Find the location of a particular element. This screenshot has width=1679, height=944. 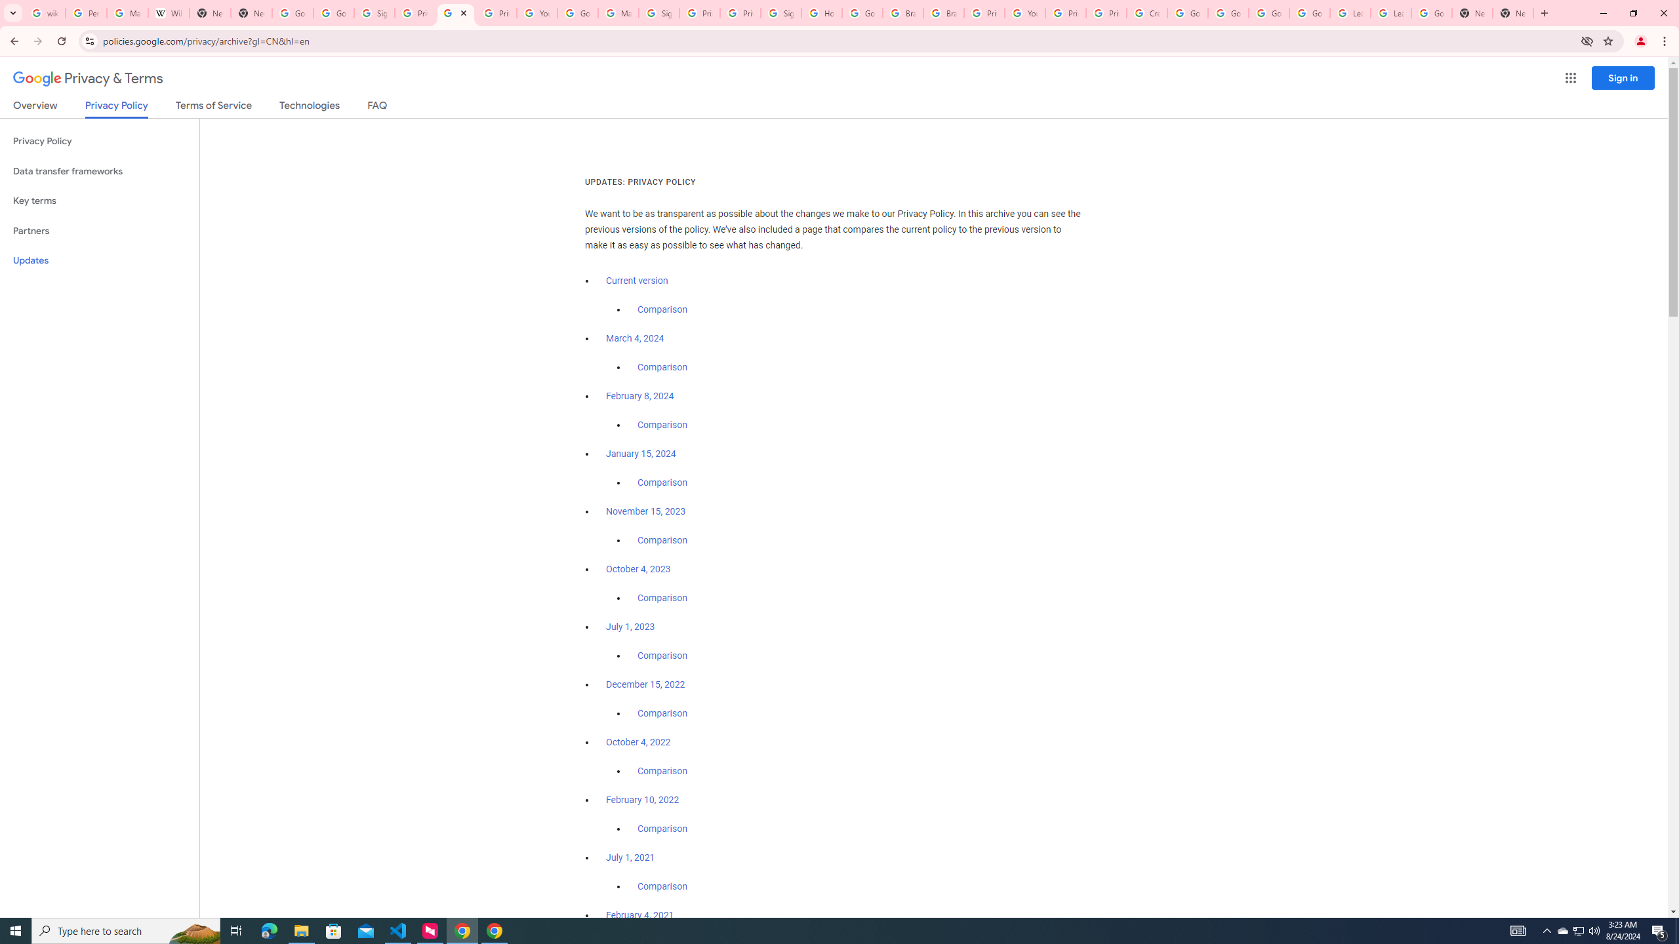

Google Account Help is located at coordinates (578, 13).